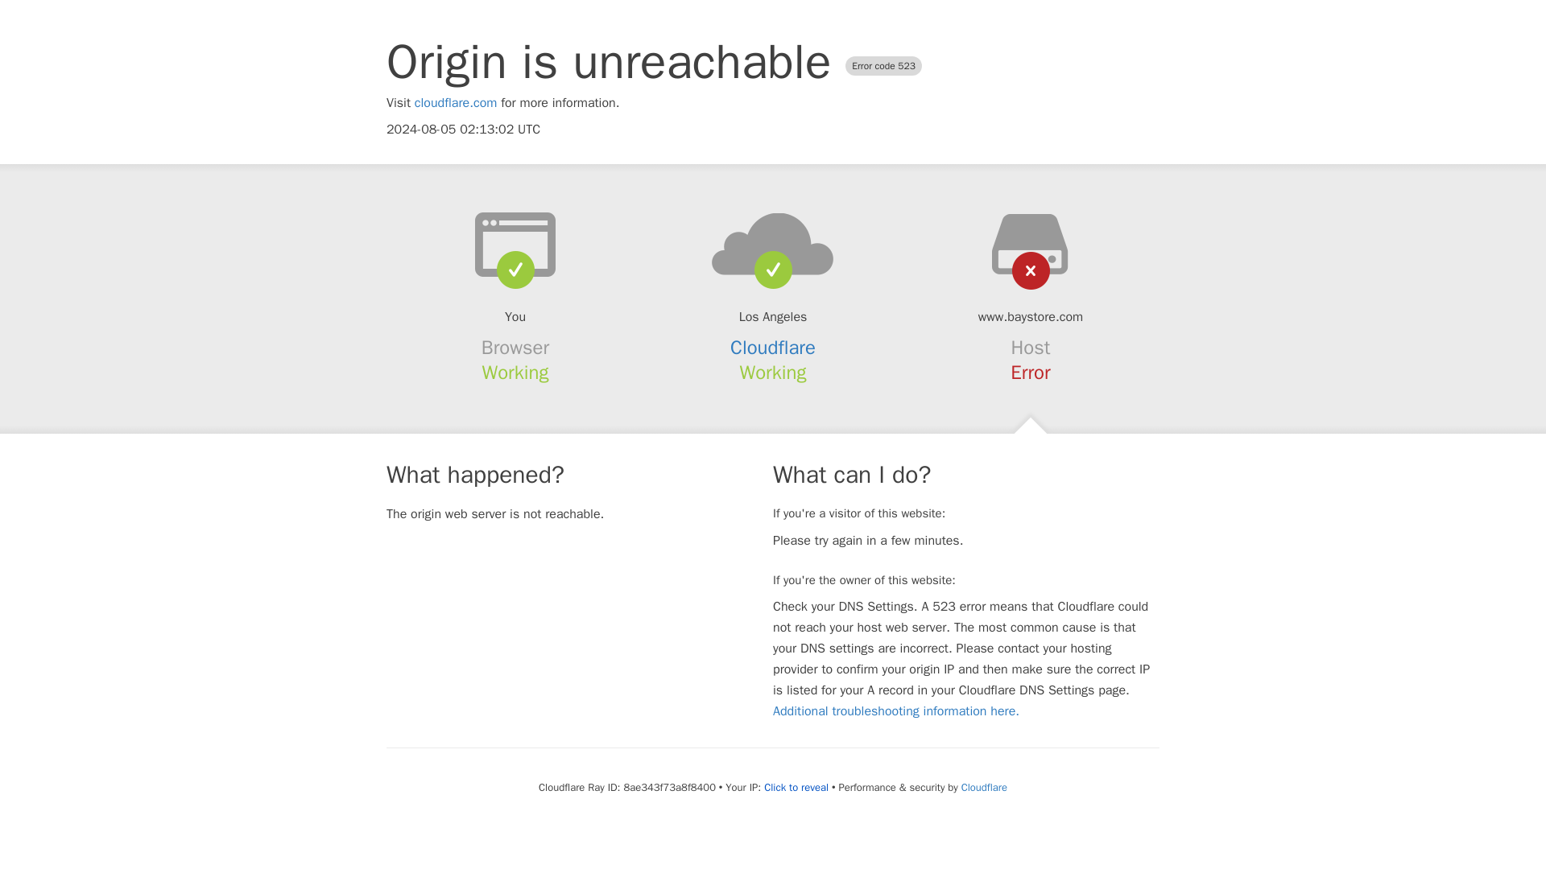 This screenshot has width=1546, height=869. What do you see at coordinates (895, 711) in the screenshot?
I see `Additional troubleshooting information here.` at bounding box center [895, 711].